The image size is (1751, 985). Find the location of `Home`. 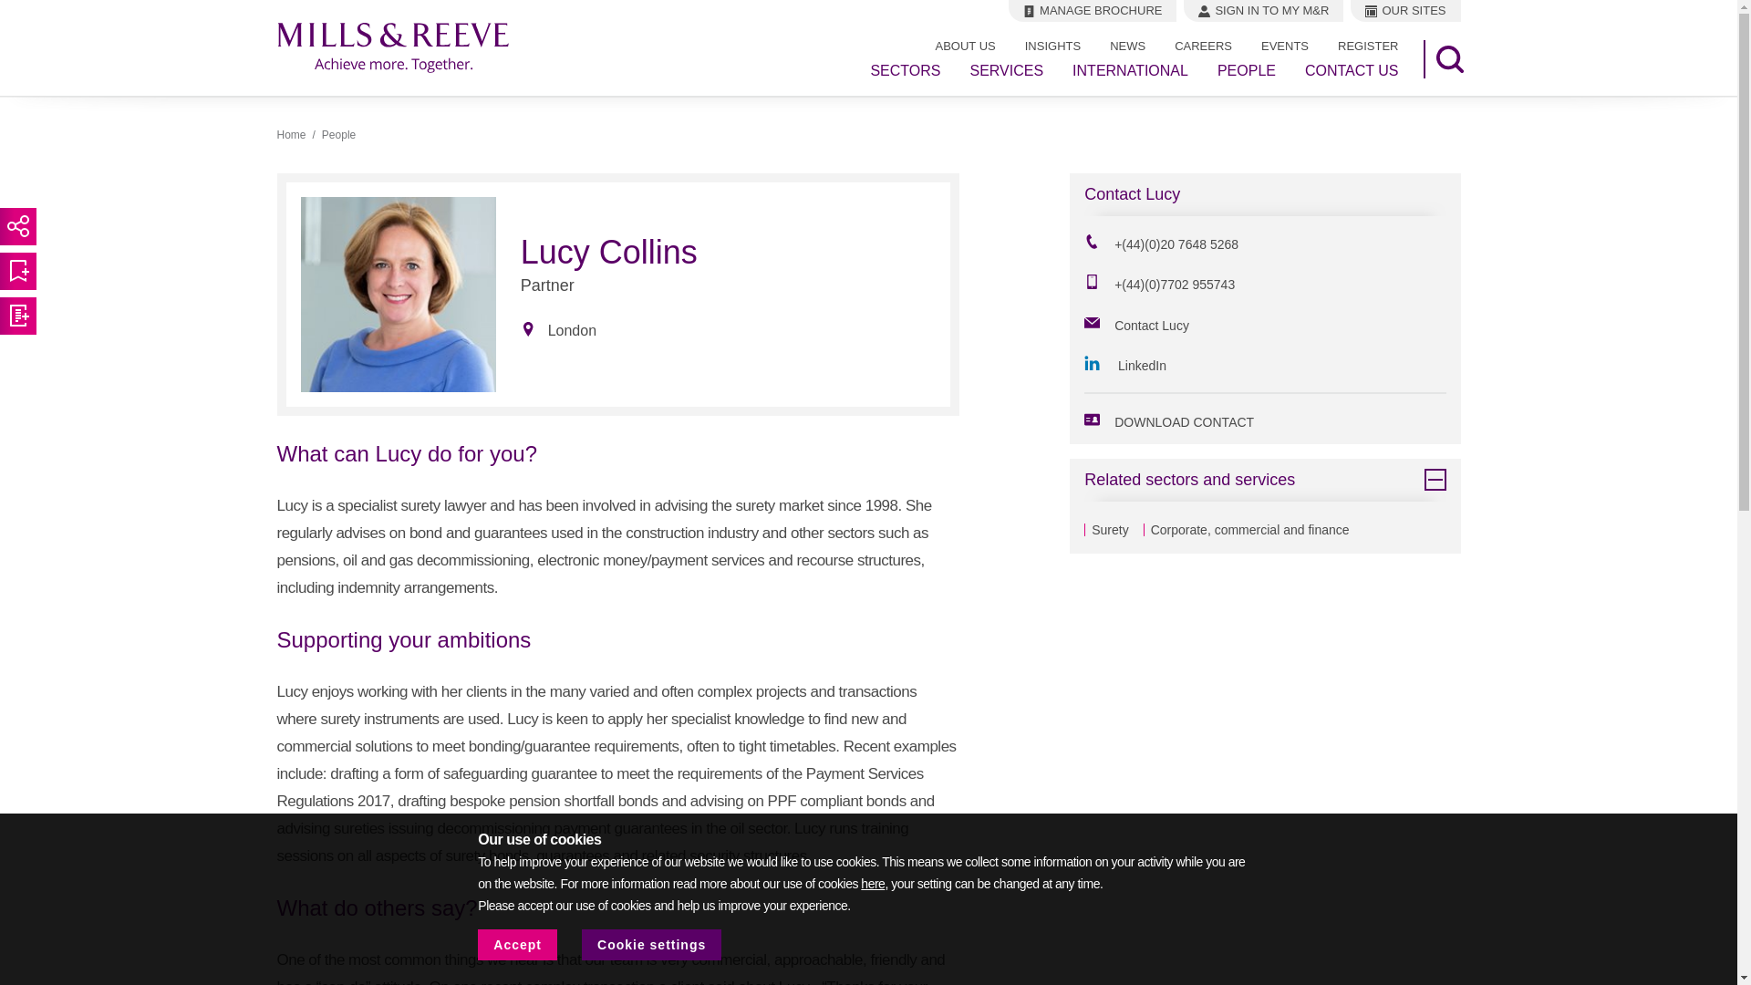

Home is located at coordinates (292, 135).